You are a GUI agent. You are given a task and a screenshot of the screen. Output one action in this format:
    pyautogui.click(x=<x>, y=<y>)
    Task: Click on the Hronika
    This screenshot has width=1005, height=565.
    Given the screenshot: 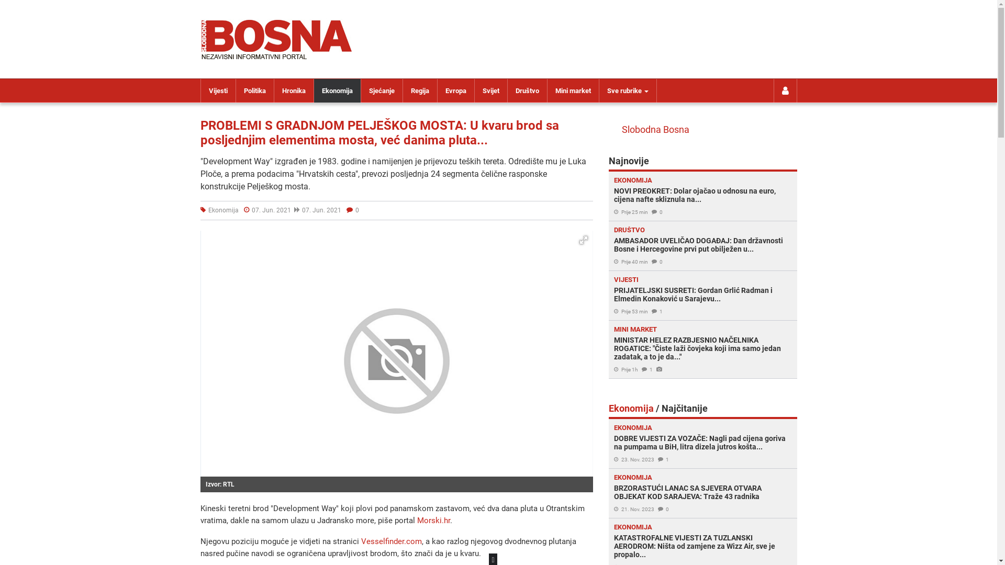 What is the action you would take?
    pyautogui.click(x=294, y=91)
    